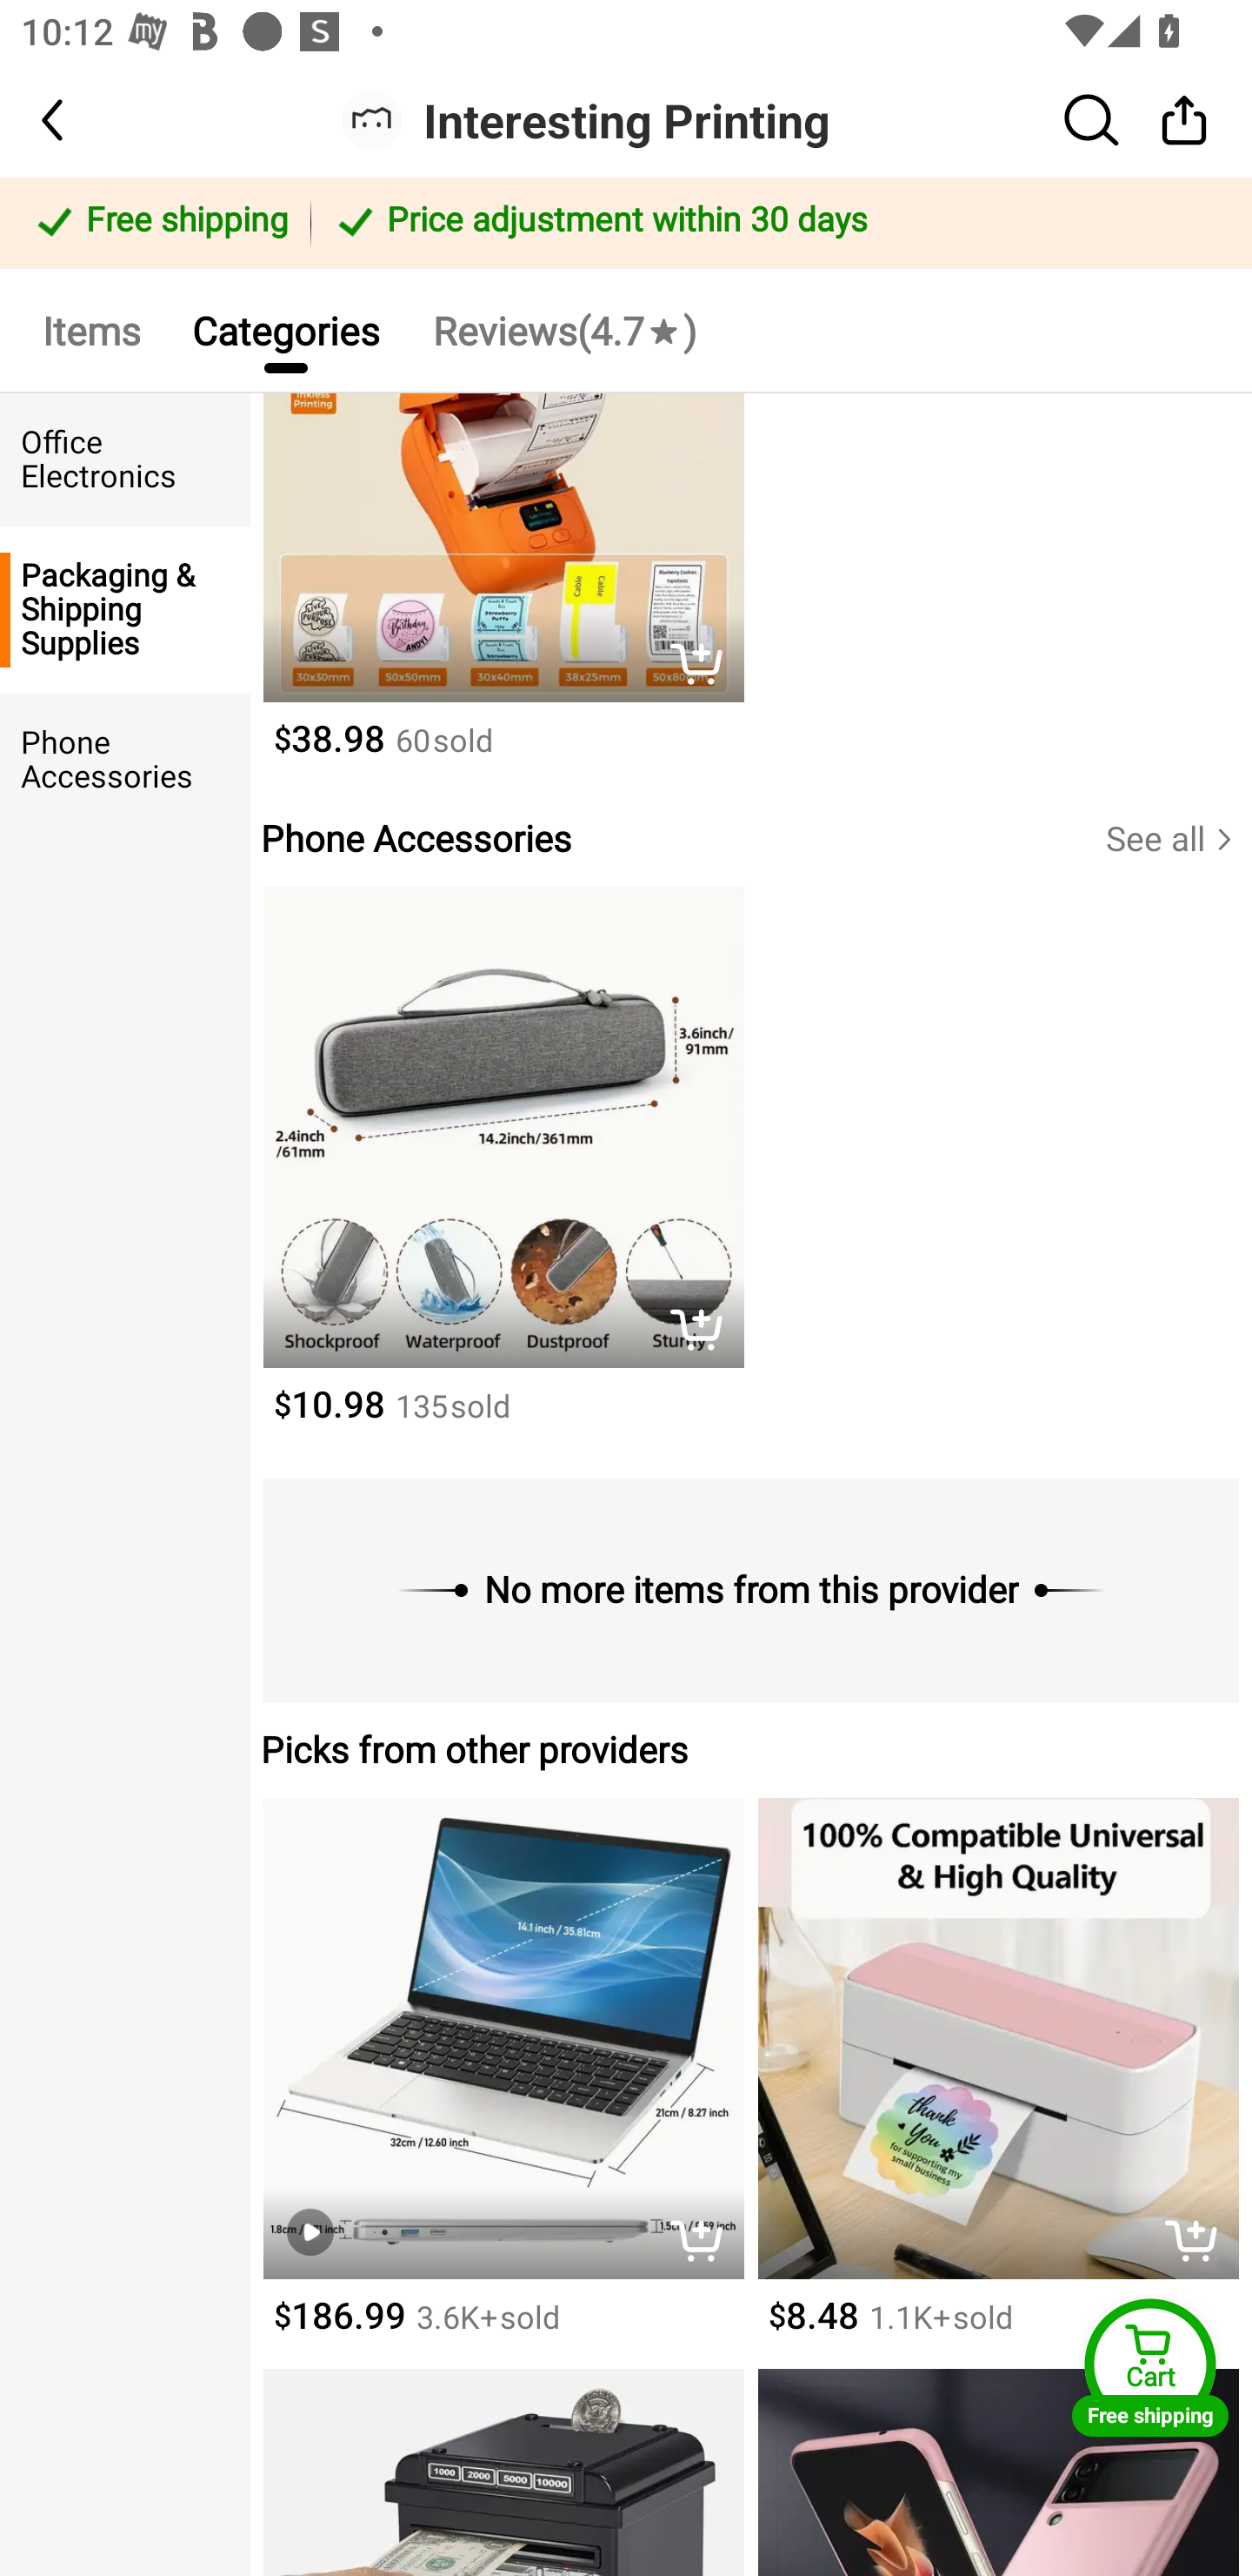  What do you see at coordinates (704, 667) in the screenshot?
I see `delete` at bounding box center [704, 667].